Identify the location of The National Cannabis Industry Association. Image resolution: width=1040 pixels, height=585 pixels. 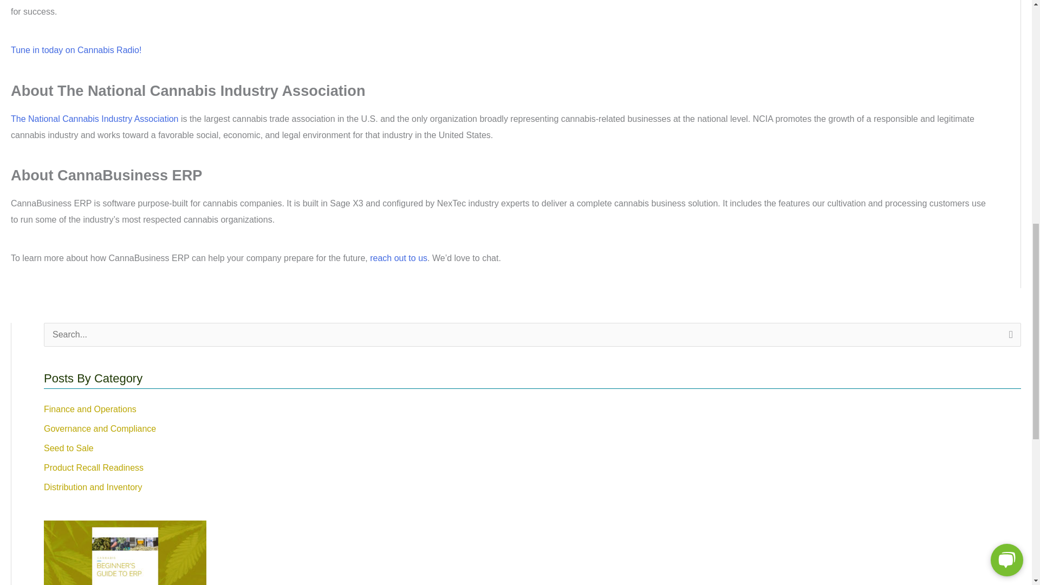
(94, 118).